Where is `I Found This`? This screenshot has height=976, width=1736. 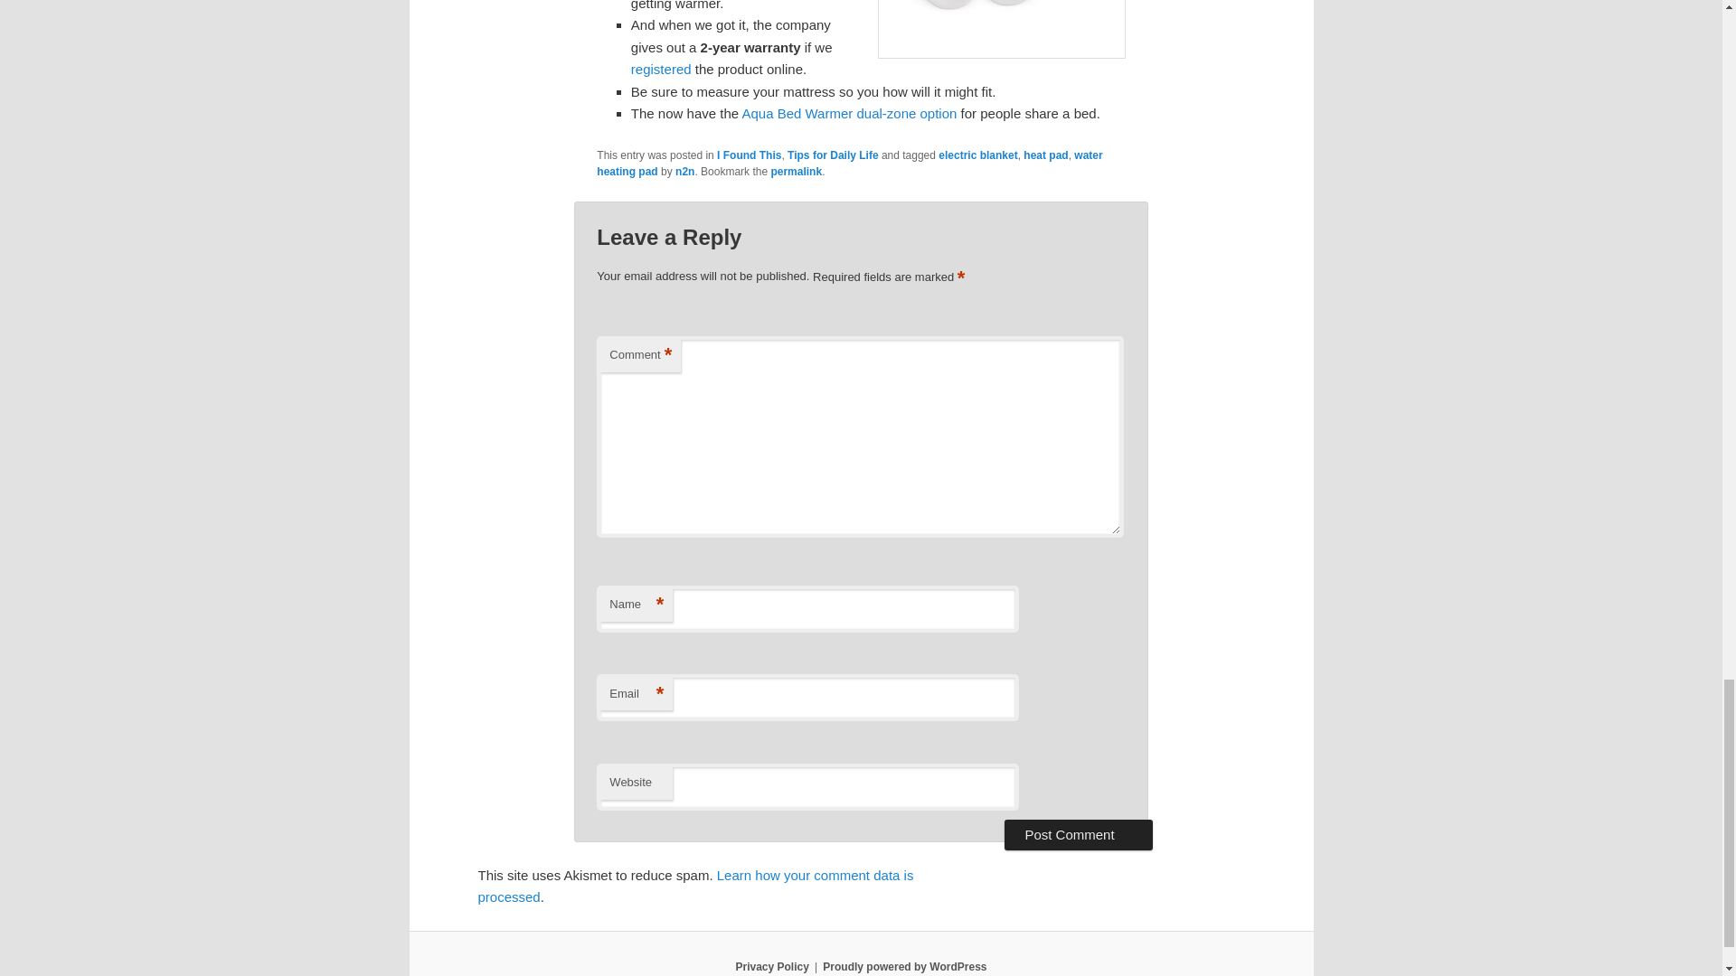 I Found This is located at coordinates (749, 155).